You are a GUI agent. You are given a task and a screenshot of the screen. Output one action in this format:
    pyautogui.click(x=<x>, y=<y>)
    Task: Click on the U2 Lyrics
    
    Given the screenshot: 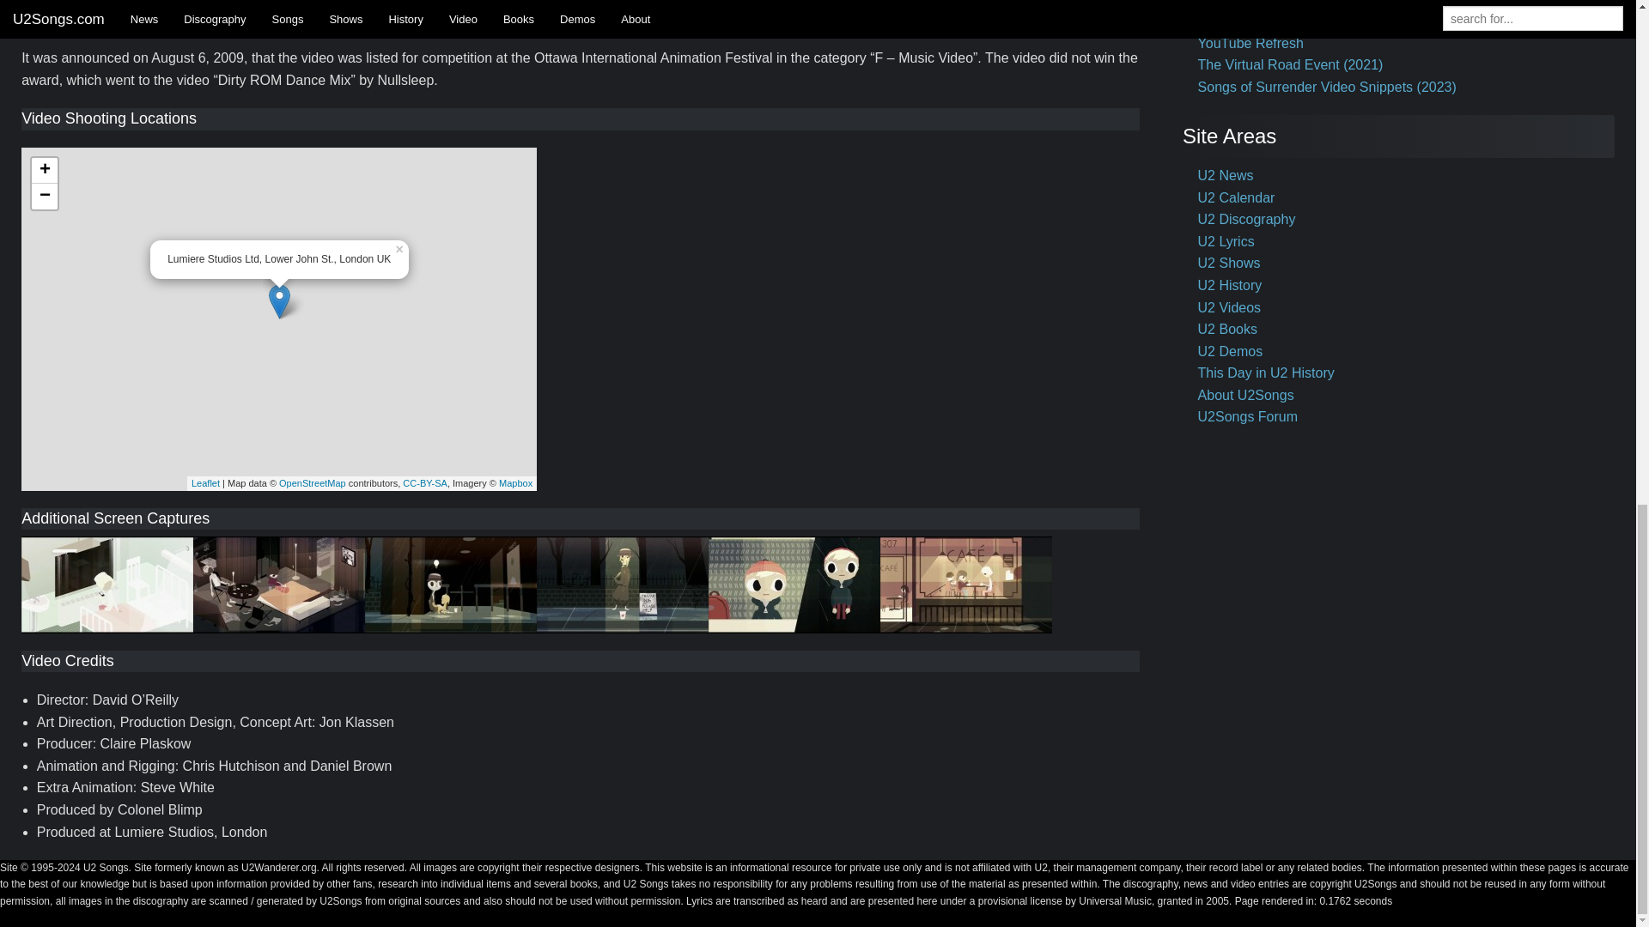 What is the action you would take?
    pyautogui.click(x=1226, y=242)
    